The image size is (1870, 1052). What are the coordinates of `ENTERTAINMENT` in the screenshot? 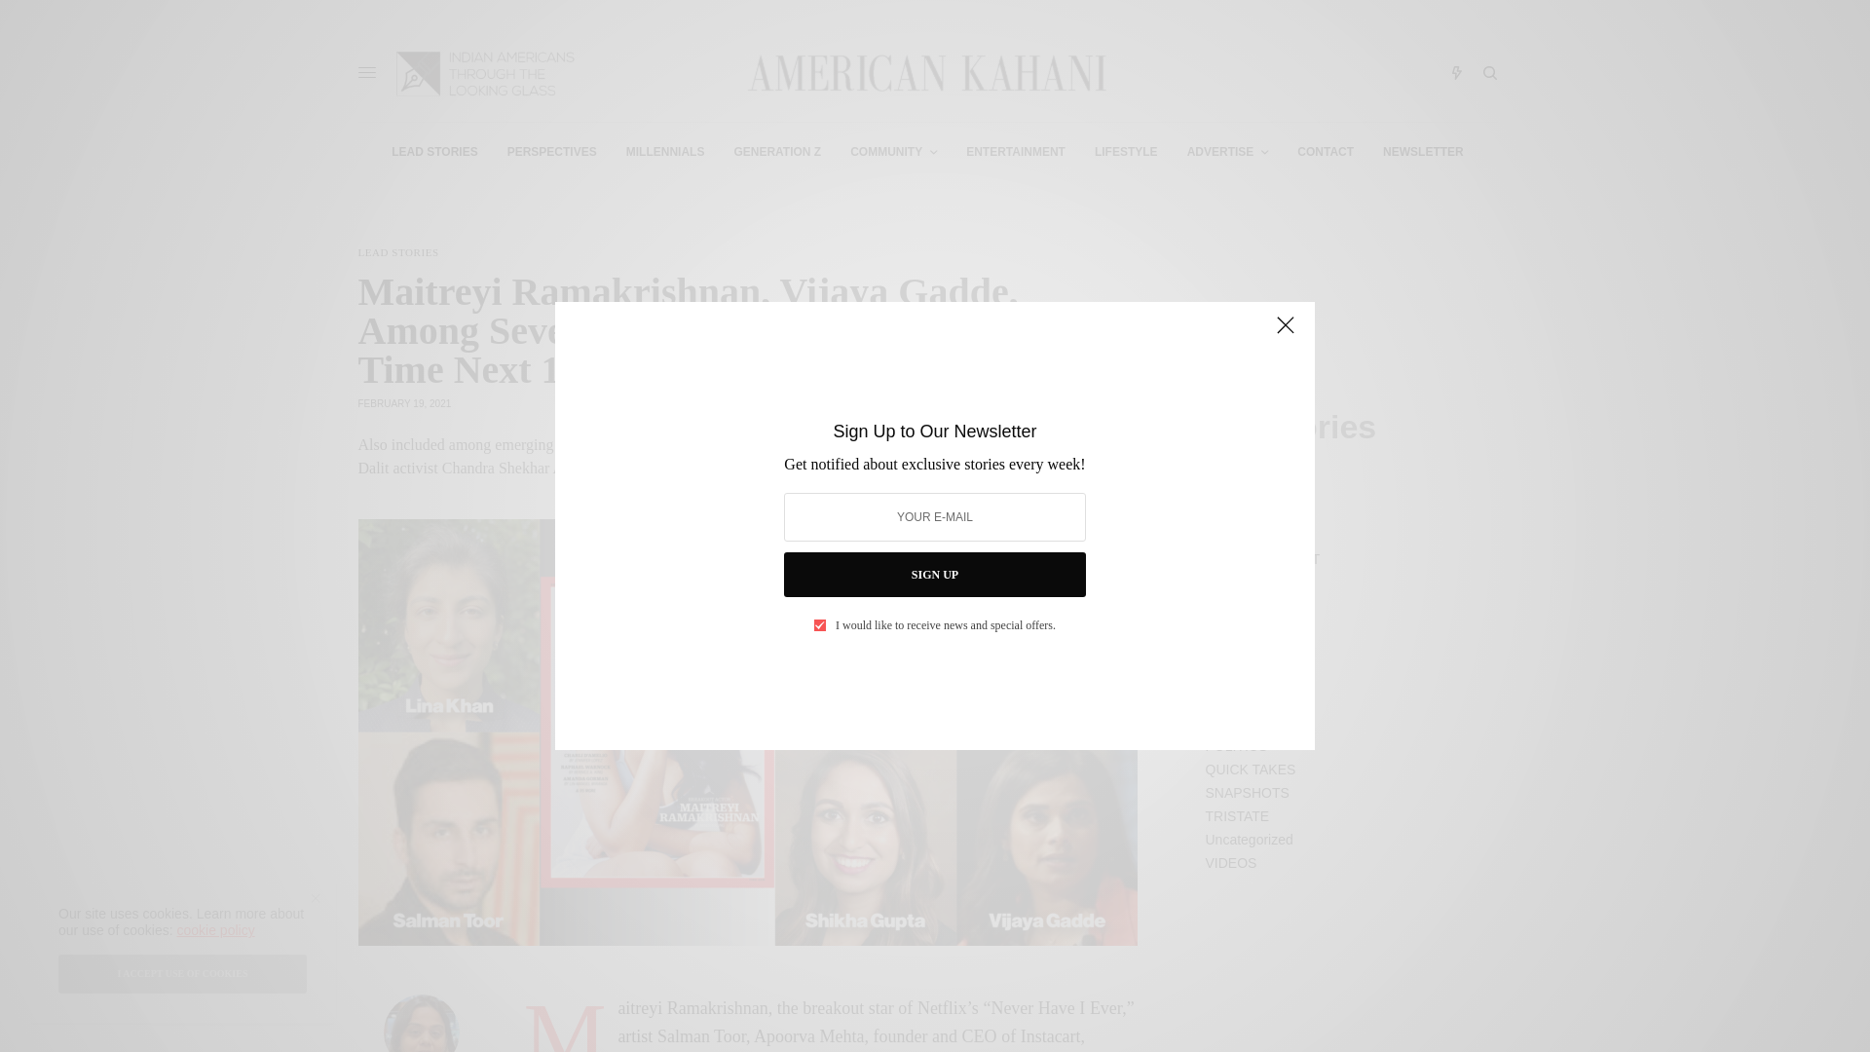 It's located at (1016, 152).